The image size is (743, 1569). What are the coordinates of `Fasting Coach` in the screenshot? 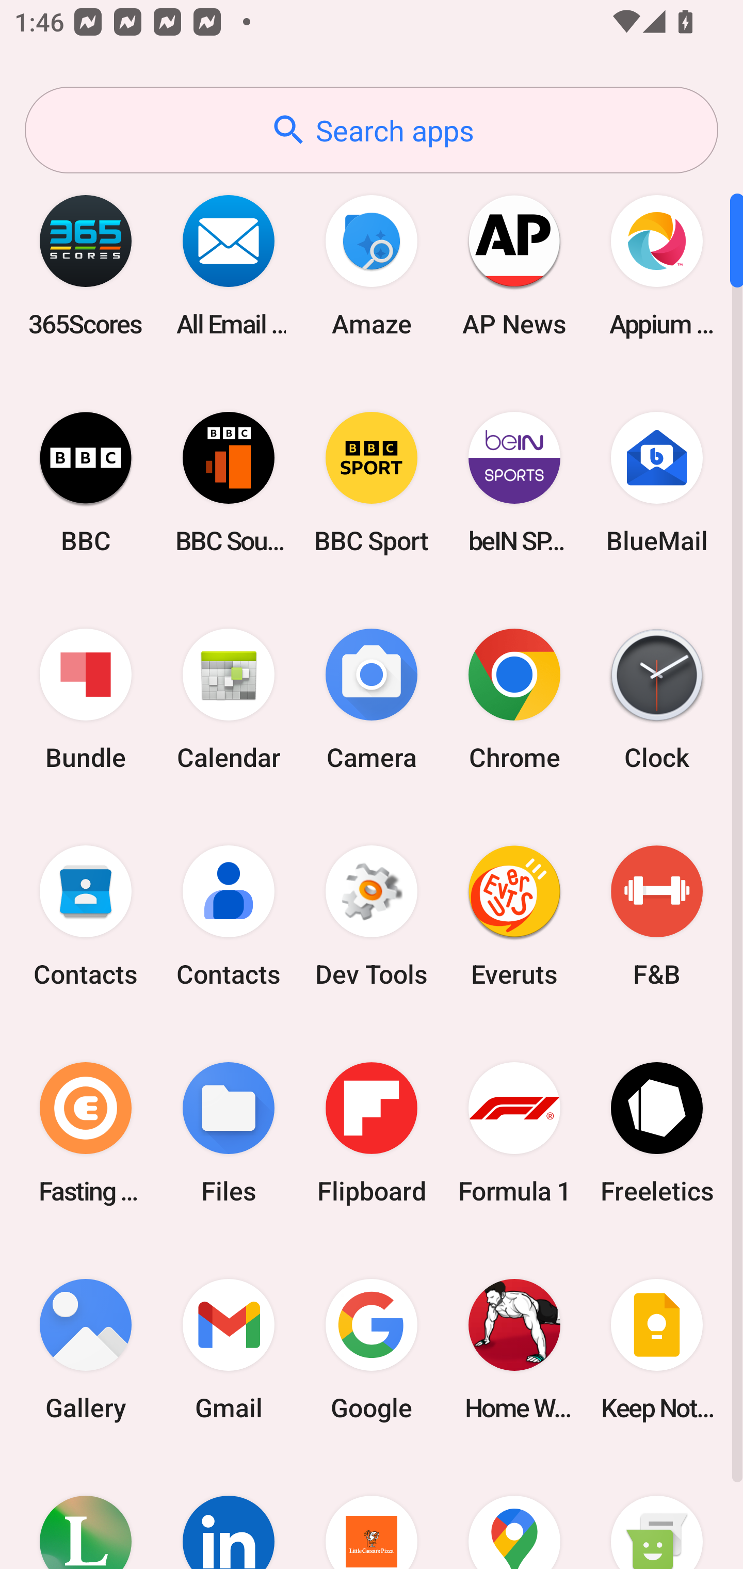 It's located at (86, 1132).